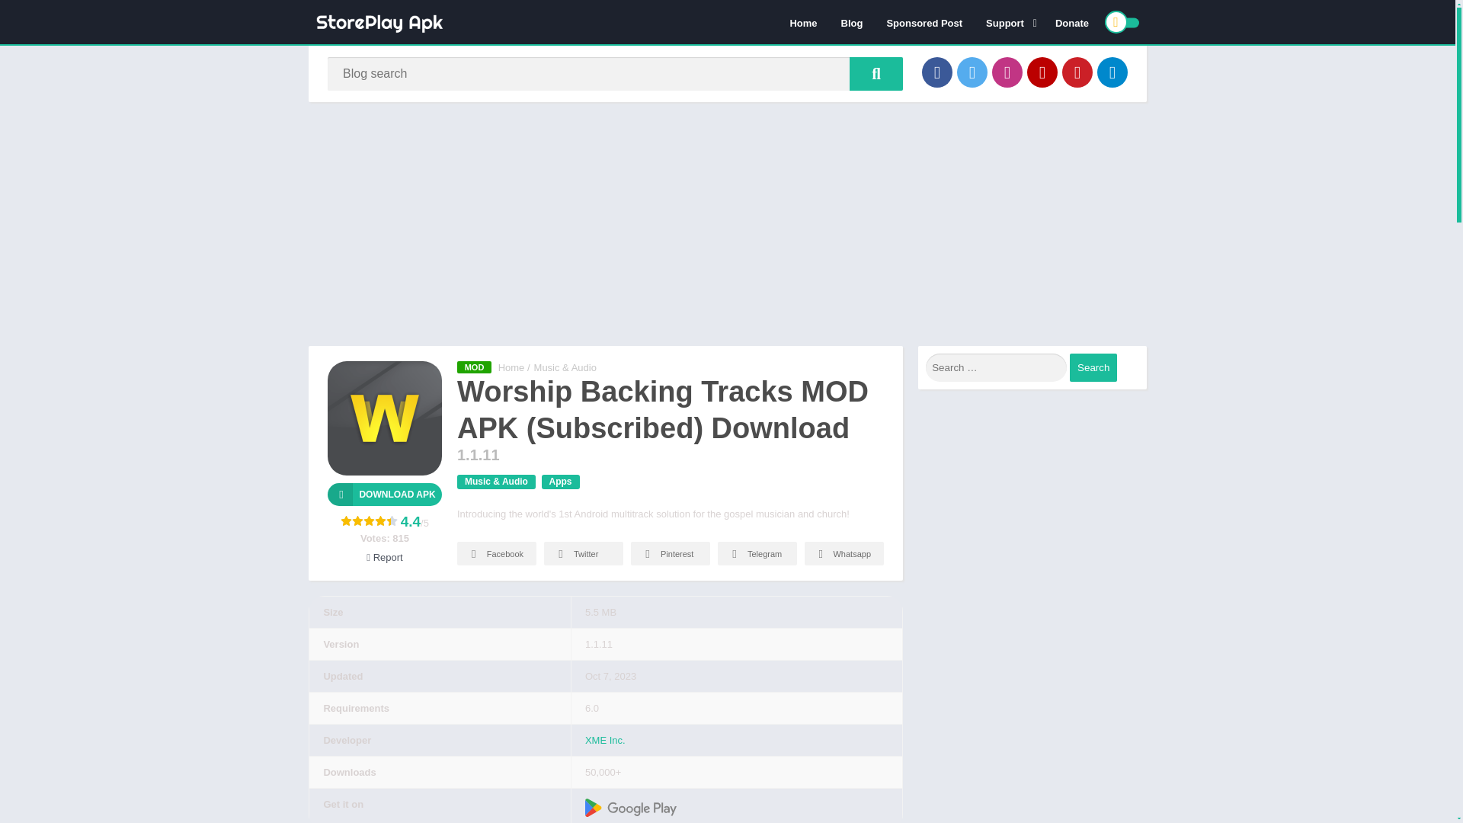 This screenshot has width=1463, height=823. I want to click on Blog, so click(852, 22).